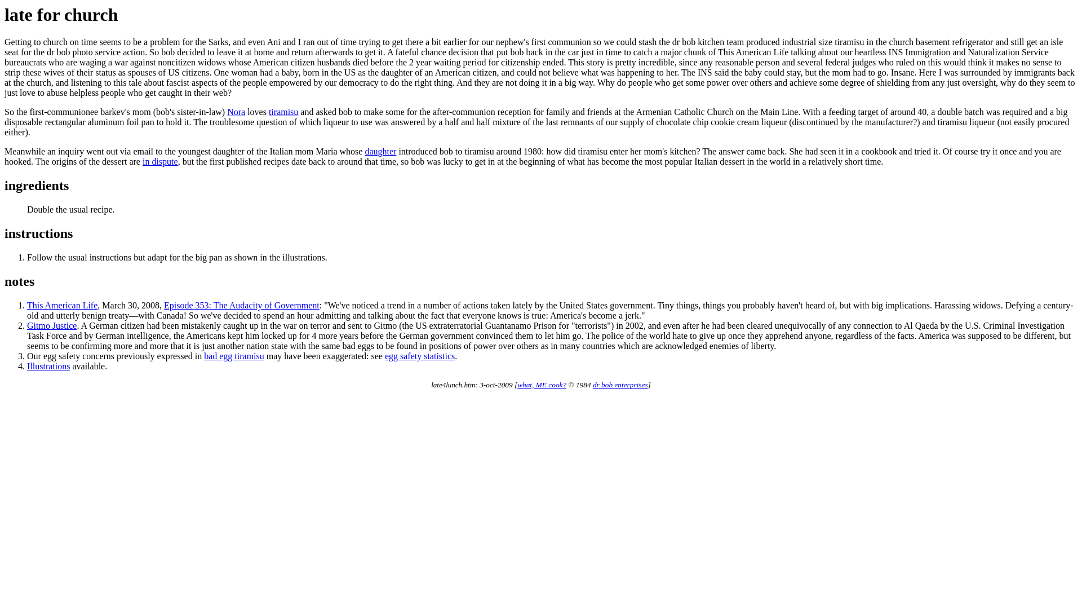 This screenshot has width=1082, height=609. What do you see at coordinates (419, 356) in the screenshot?
I see `egg safety statistics` at bounding box center [419, 356].